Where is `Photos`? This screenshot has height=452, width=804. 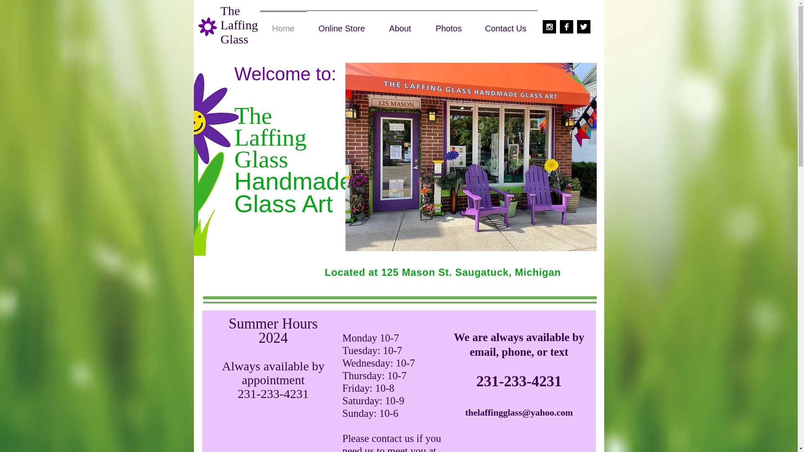
Photos is located at coordinates (449, 24).